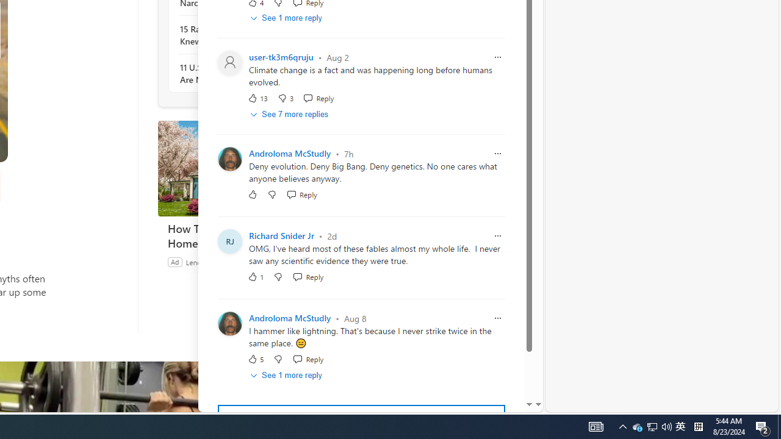 The image size is (781, 439). What do you see at coordinates (281, 237) in the screenshot?
I see `Richard Snider Jr` at bounding box center [281, 237].